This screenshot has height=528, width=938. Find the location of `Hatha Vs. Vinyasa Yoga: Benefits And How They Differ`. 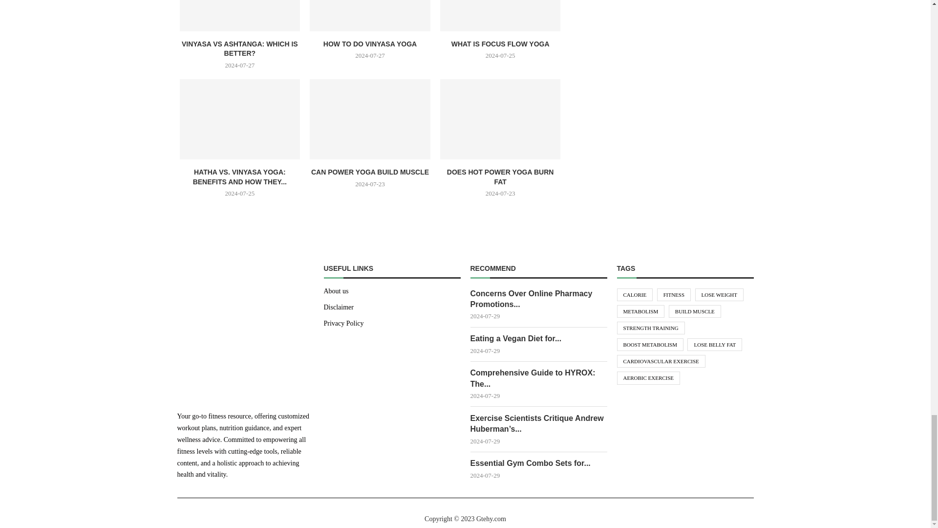

Hatha Vs. Vinyasa Yoga: Benefits And How They Differ is located at coordinates (240, 119).